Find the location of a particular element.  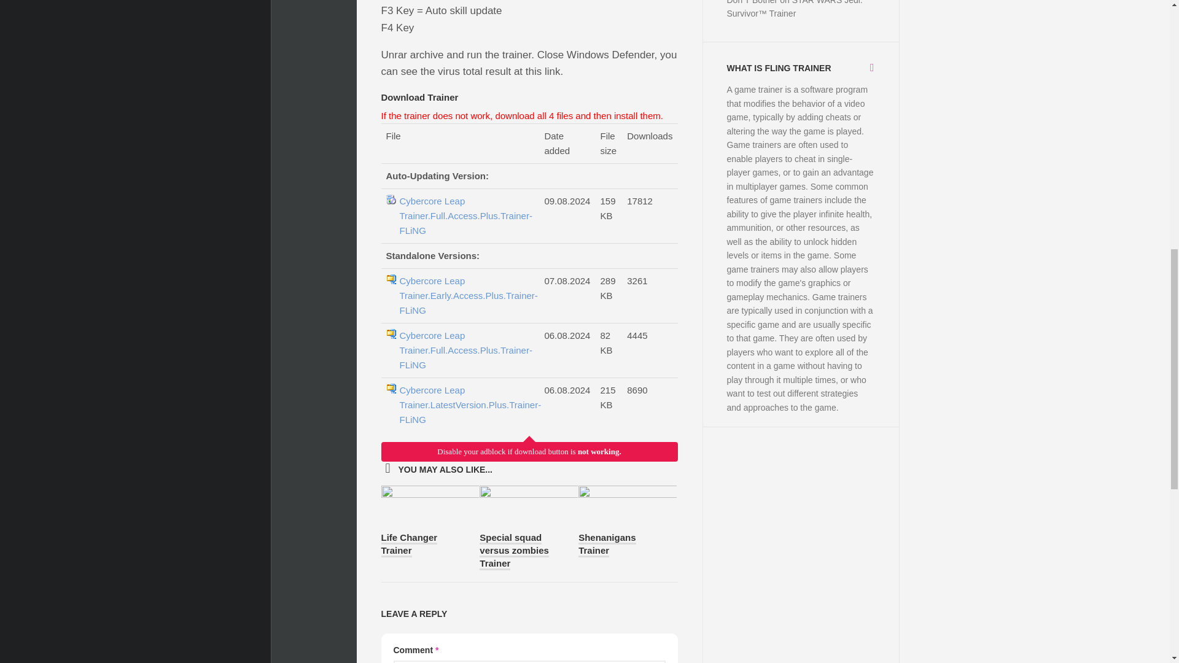

Cybercore Leap Trainer.Full.Access.Plus.Trainer-FLiNG is located at coordinates (465, 216).